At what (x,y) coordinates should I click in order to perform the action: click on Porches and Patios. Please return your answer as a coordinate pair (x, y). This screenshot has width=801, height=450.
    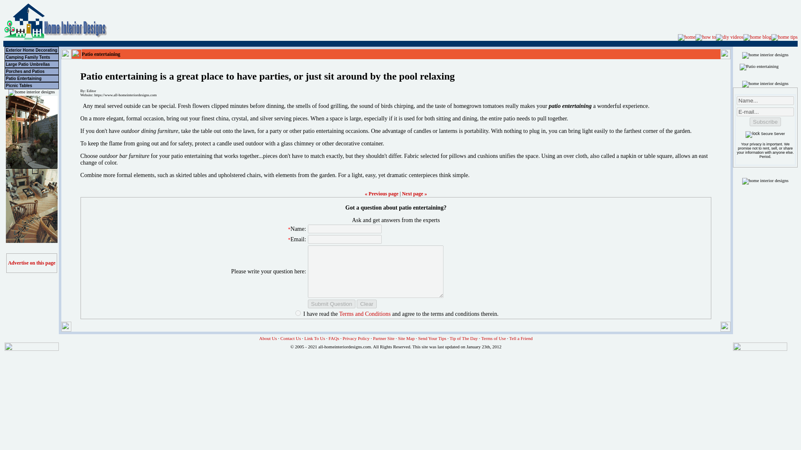
    Looking at the image, I should click on (32, 72).